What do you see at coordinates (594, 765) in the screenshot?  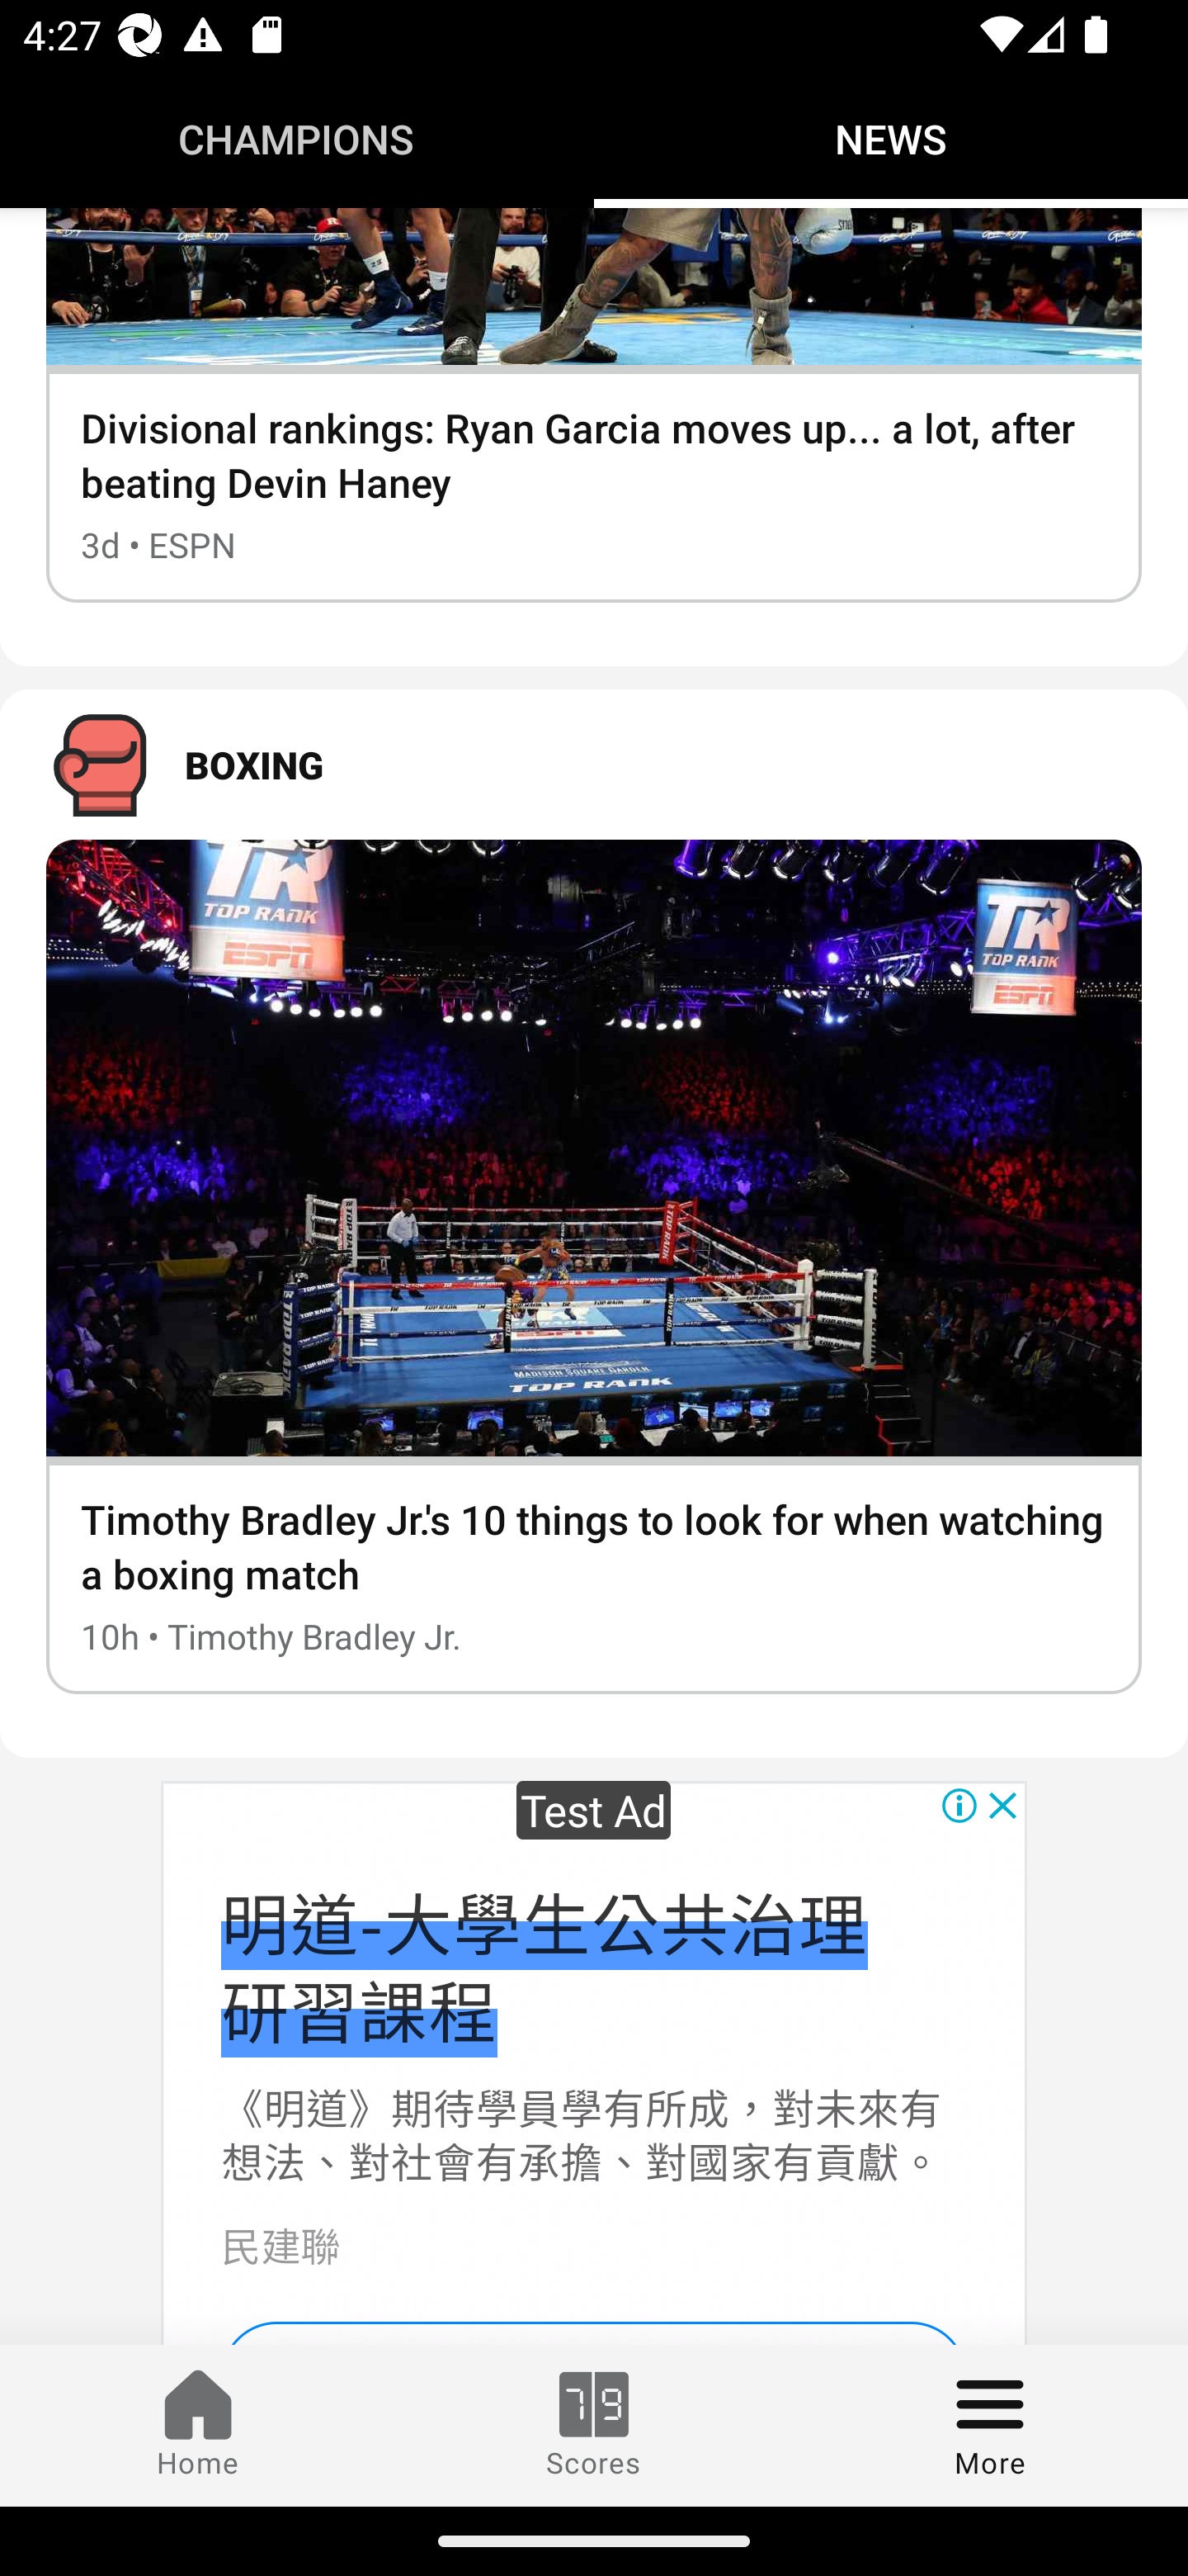 I see `BOXING` at bounding box center [594, 765].